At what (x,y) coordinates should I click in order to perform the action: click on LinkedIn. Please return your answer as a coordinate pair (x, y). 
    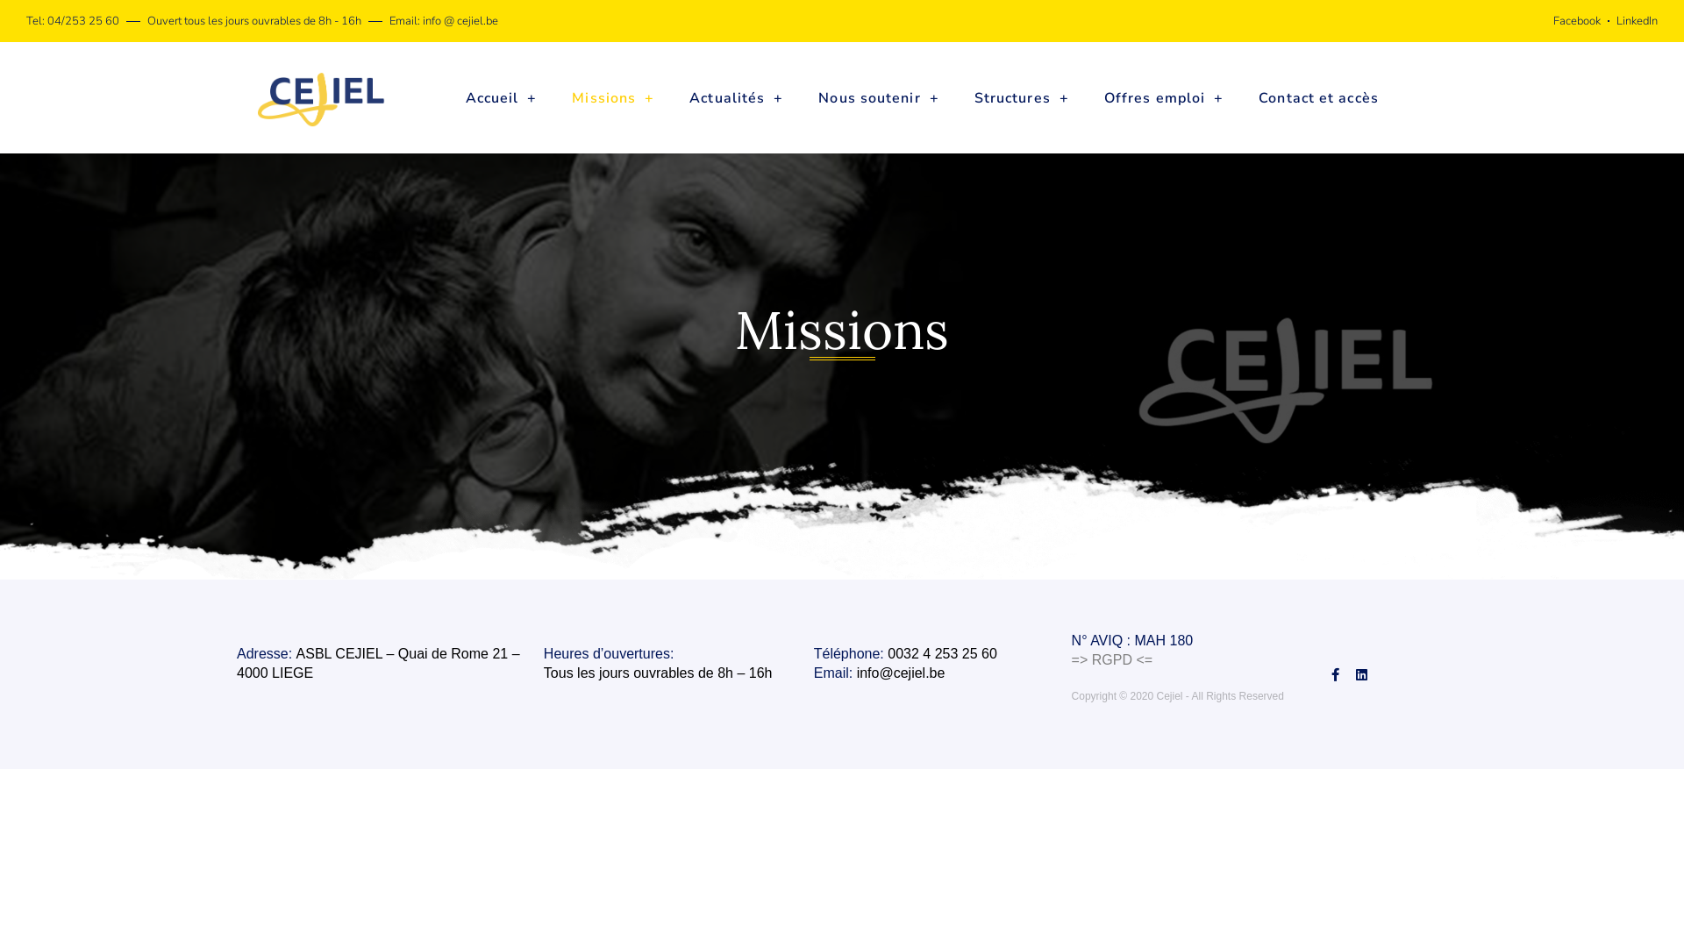
    Looking at the image, I should click on (1637, 21).